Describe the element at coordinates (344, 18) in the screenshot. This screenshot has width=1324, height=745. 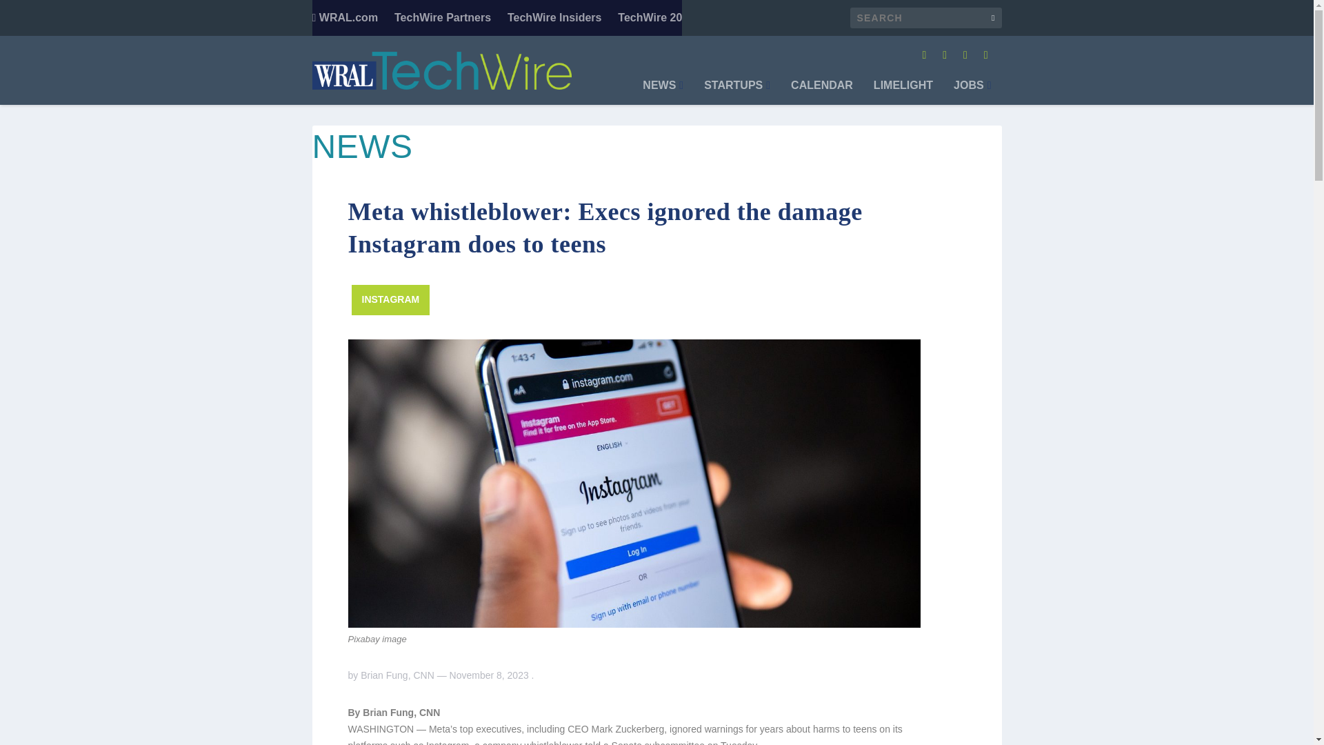
I see `WRAL.com` at that location.